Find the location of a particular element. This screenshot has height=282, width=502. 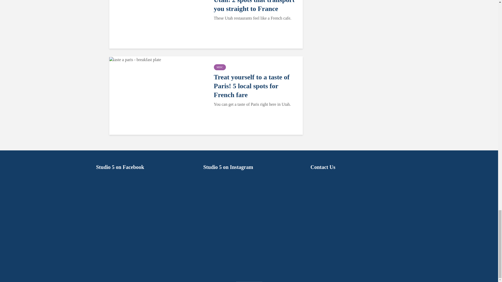

MISC is located at coordinates (220, 67).